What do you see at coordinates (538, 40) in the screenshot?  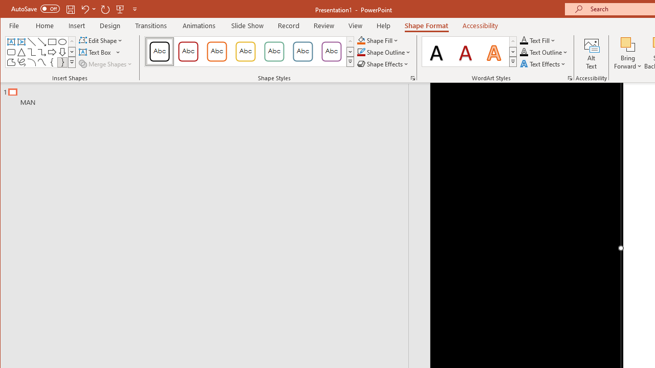 I see `Text Fill` at bounding box center [538, 40].